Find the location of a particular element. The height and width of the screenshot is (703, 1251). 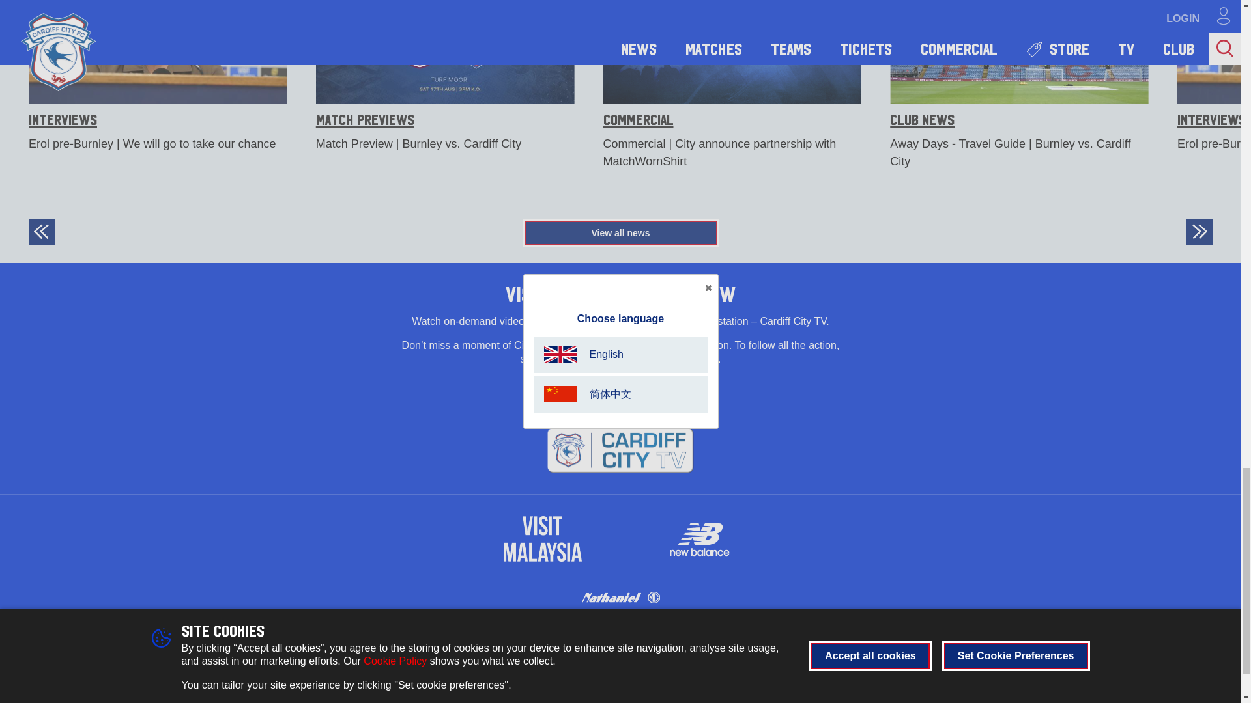

New Balance is located at coordinates (698, 538).